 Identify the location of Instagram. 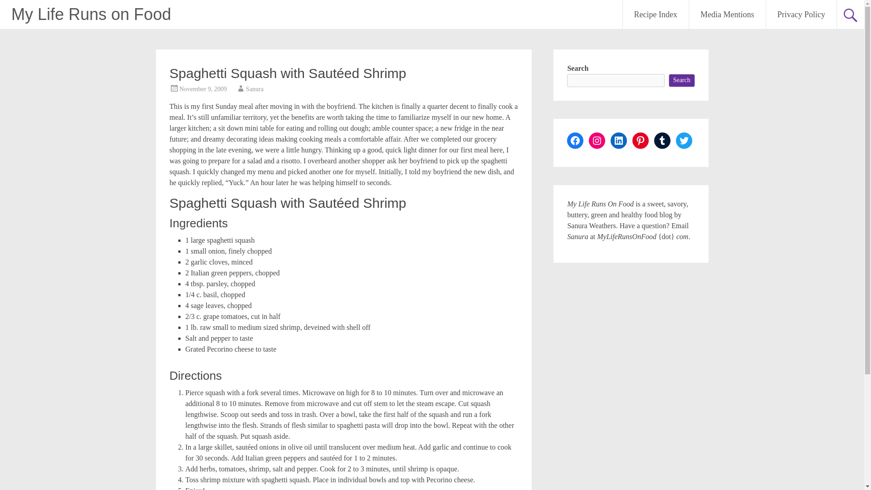
(597, 141).